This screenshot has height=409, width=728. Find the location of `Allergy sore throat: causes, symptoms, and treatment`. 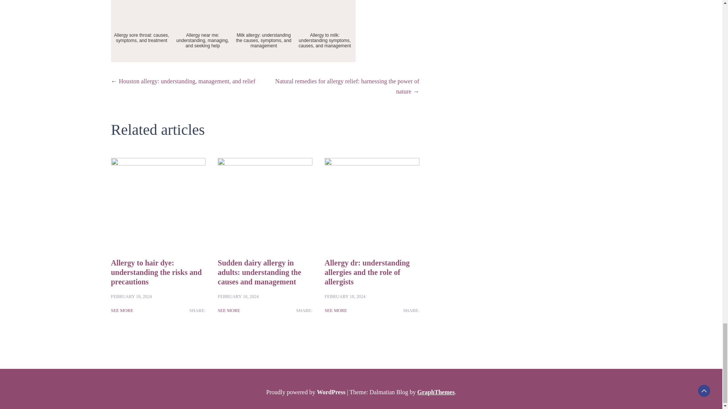

Allergy sore throat: causes, symptoms, and treatment is located at coordinates (141, 31).